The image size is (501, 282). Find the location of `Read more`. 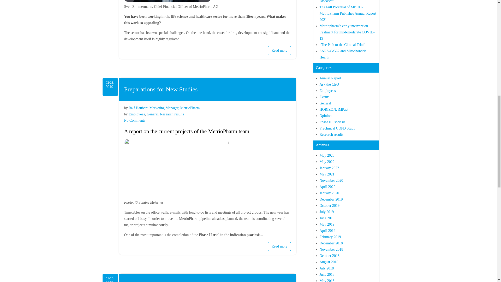

Read more is located at coordinates (135, 120).